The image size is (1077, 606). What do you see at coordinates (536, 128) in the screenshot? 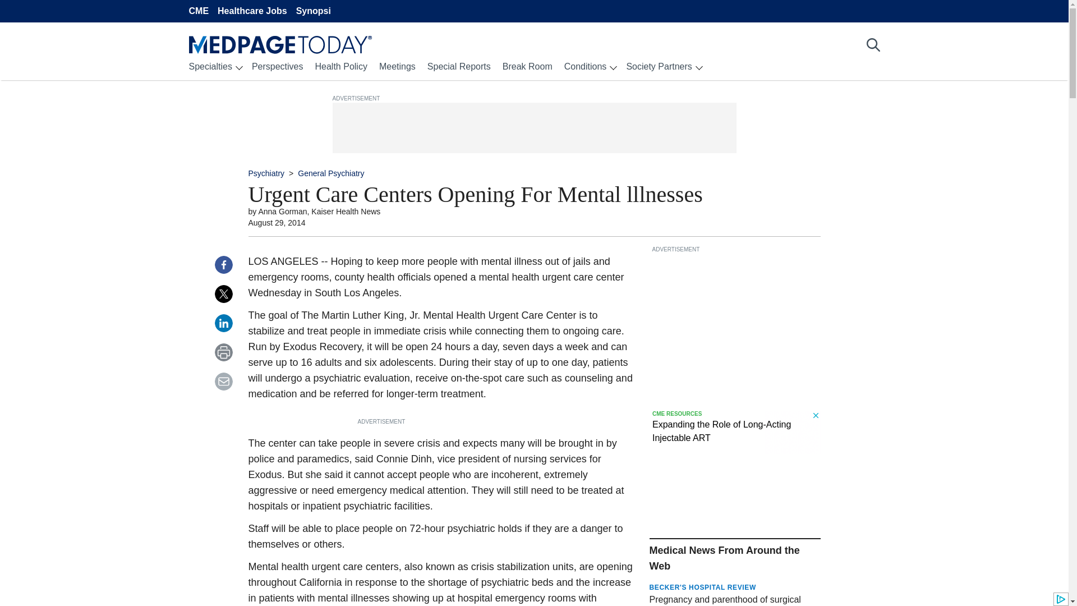
I see `3rd party ad content` at bounding box center [536, 128].